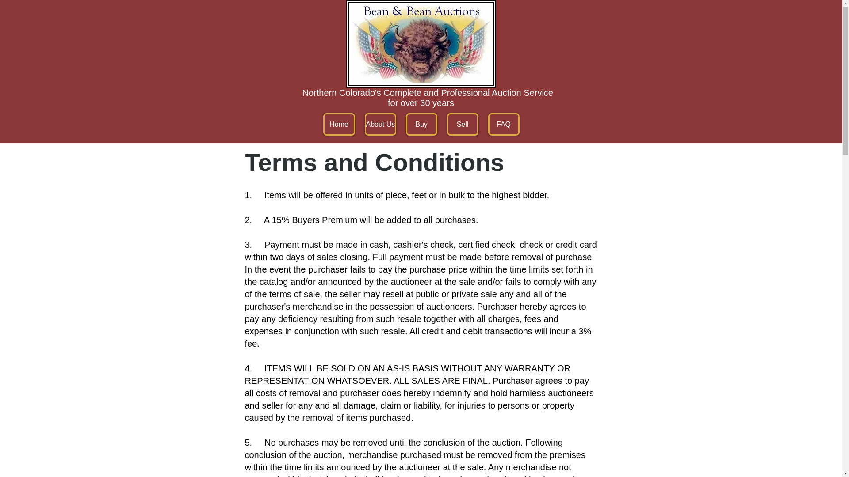 The image size is (849, 477). I want to click on Sell, so click(462, 124).